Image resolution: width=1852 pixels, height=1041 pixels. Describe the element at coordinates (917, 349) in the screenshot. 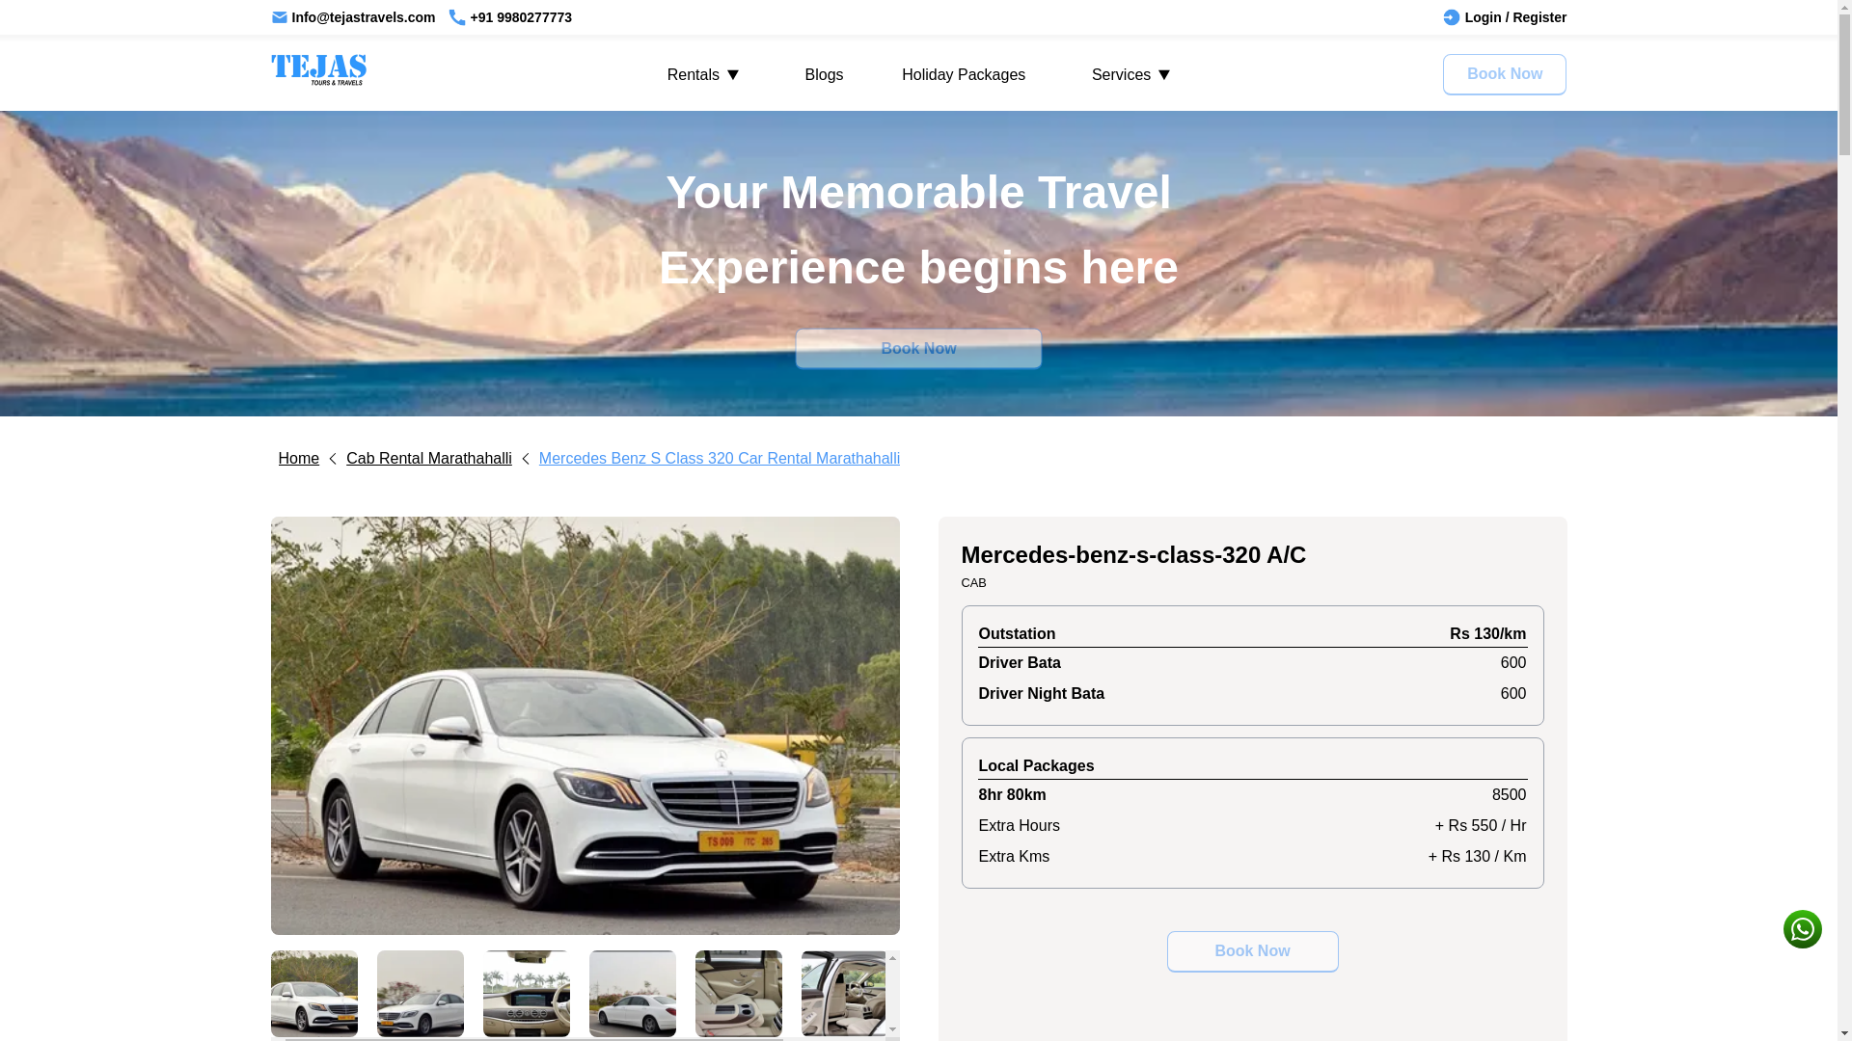

I see `Book Now` at that location.